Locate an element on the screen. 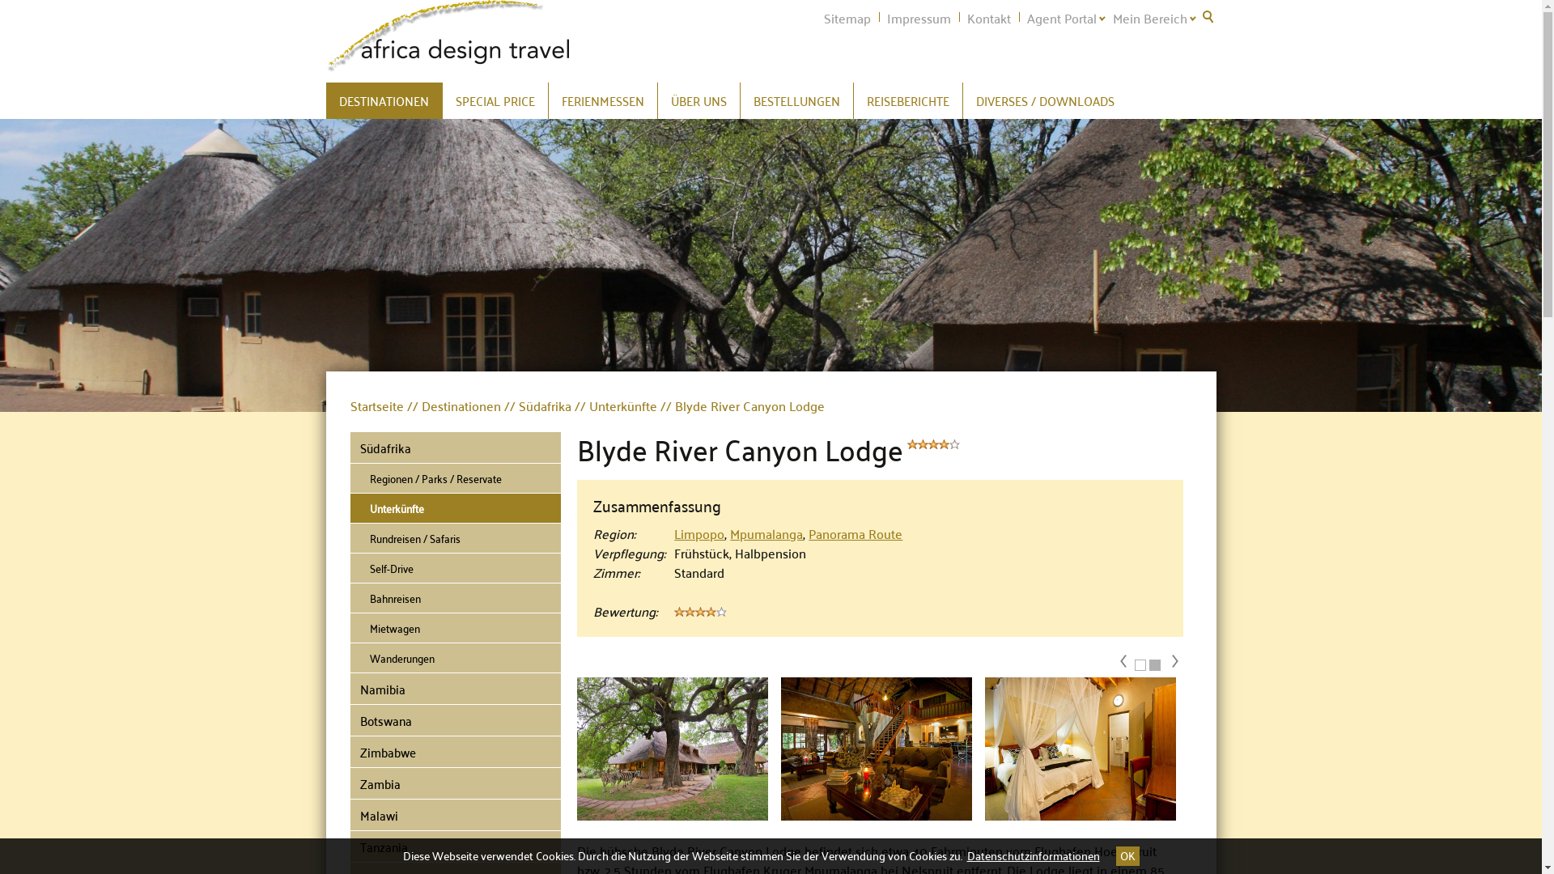 The image size is (1554, 874). Namibia is located at coordinates (455, 689).